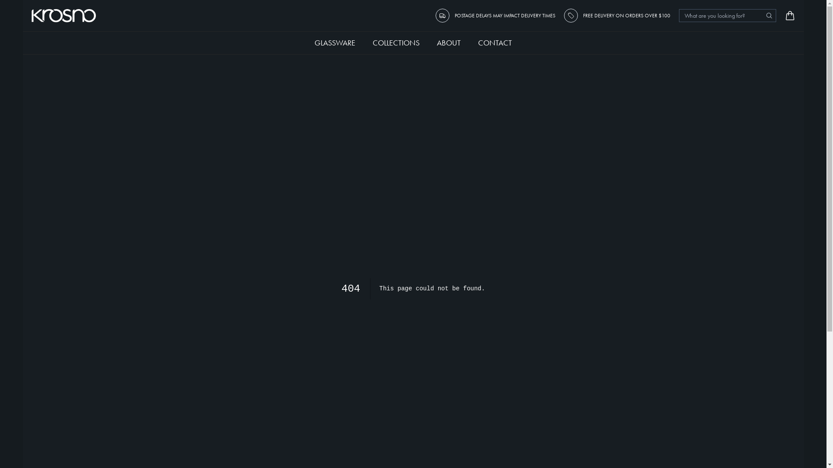 The width and height of the screenshot is (833, 468). I want to click on GLASSWARE, so click(335, 42).